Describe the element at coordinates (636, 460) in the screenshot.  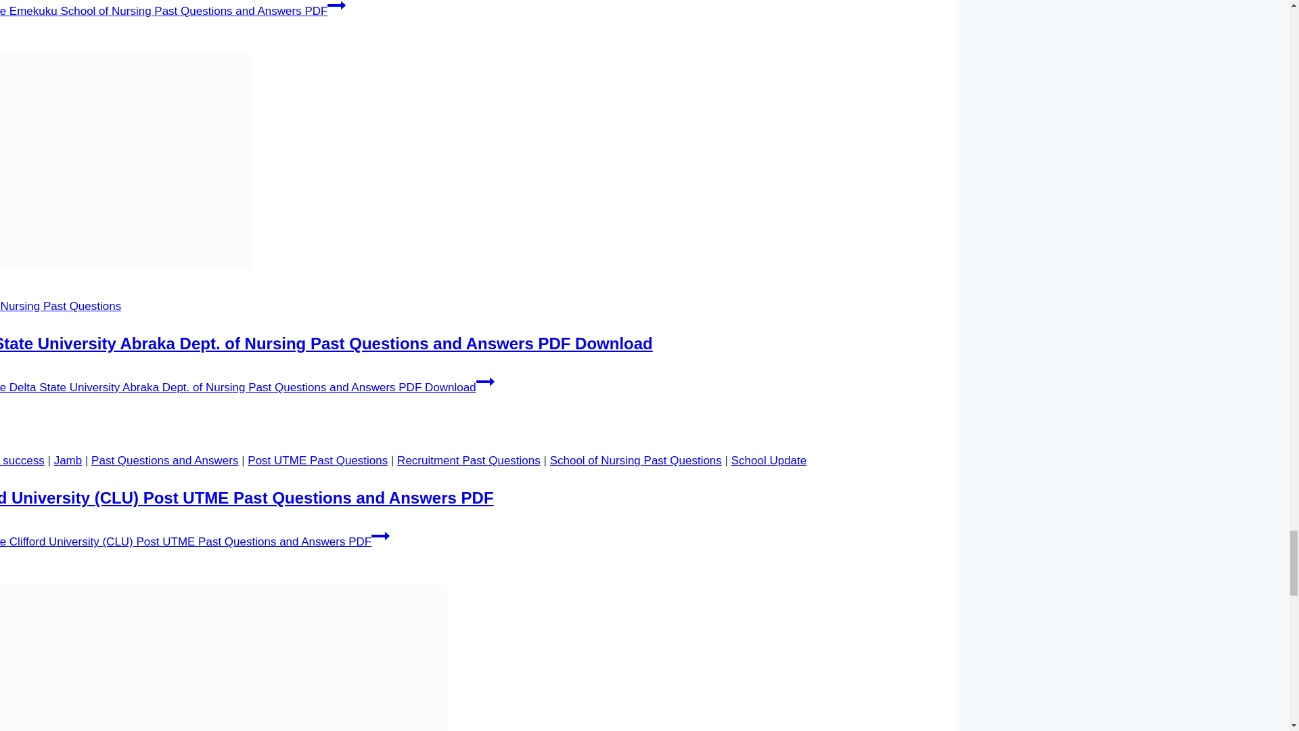
I see `School of Nursing Past Questions` at that location.